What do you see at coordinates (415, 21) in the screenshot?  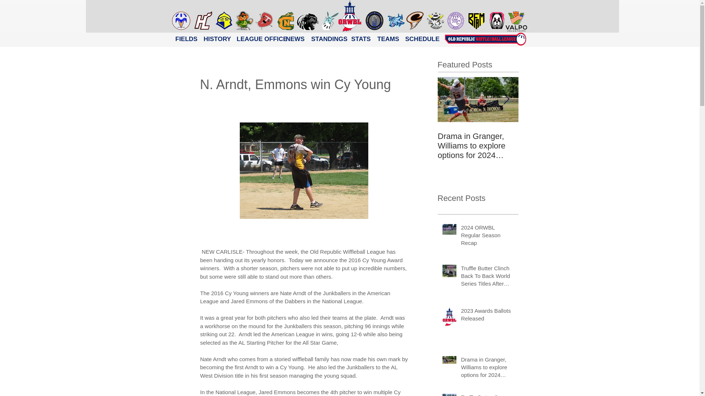 I see `CyclonesAltLogo` at bounding box center [415, 21].